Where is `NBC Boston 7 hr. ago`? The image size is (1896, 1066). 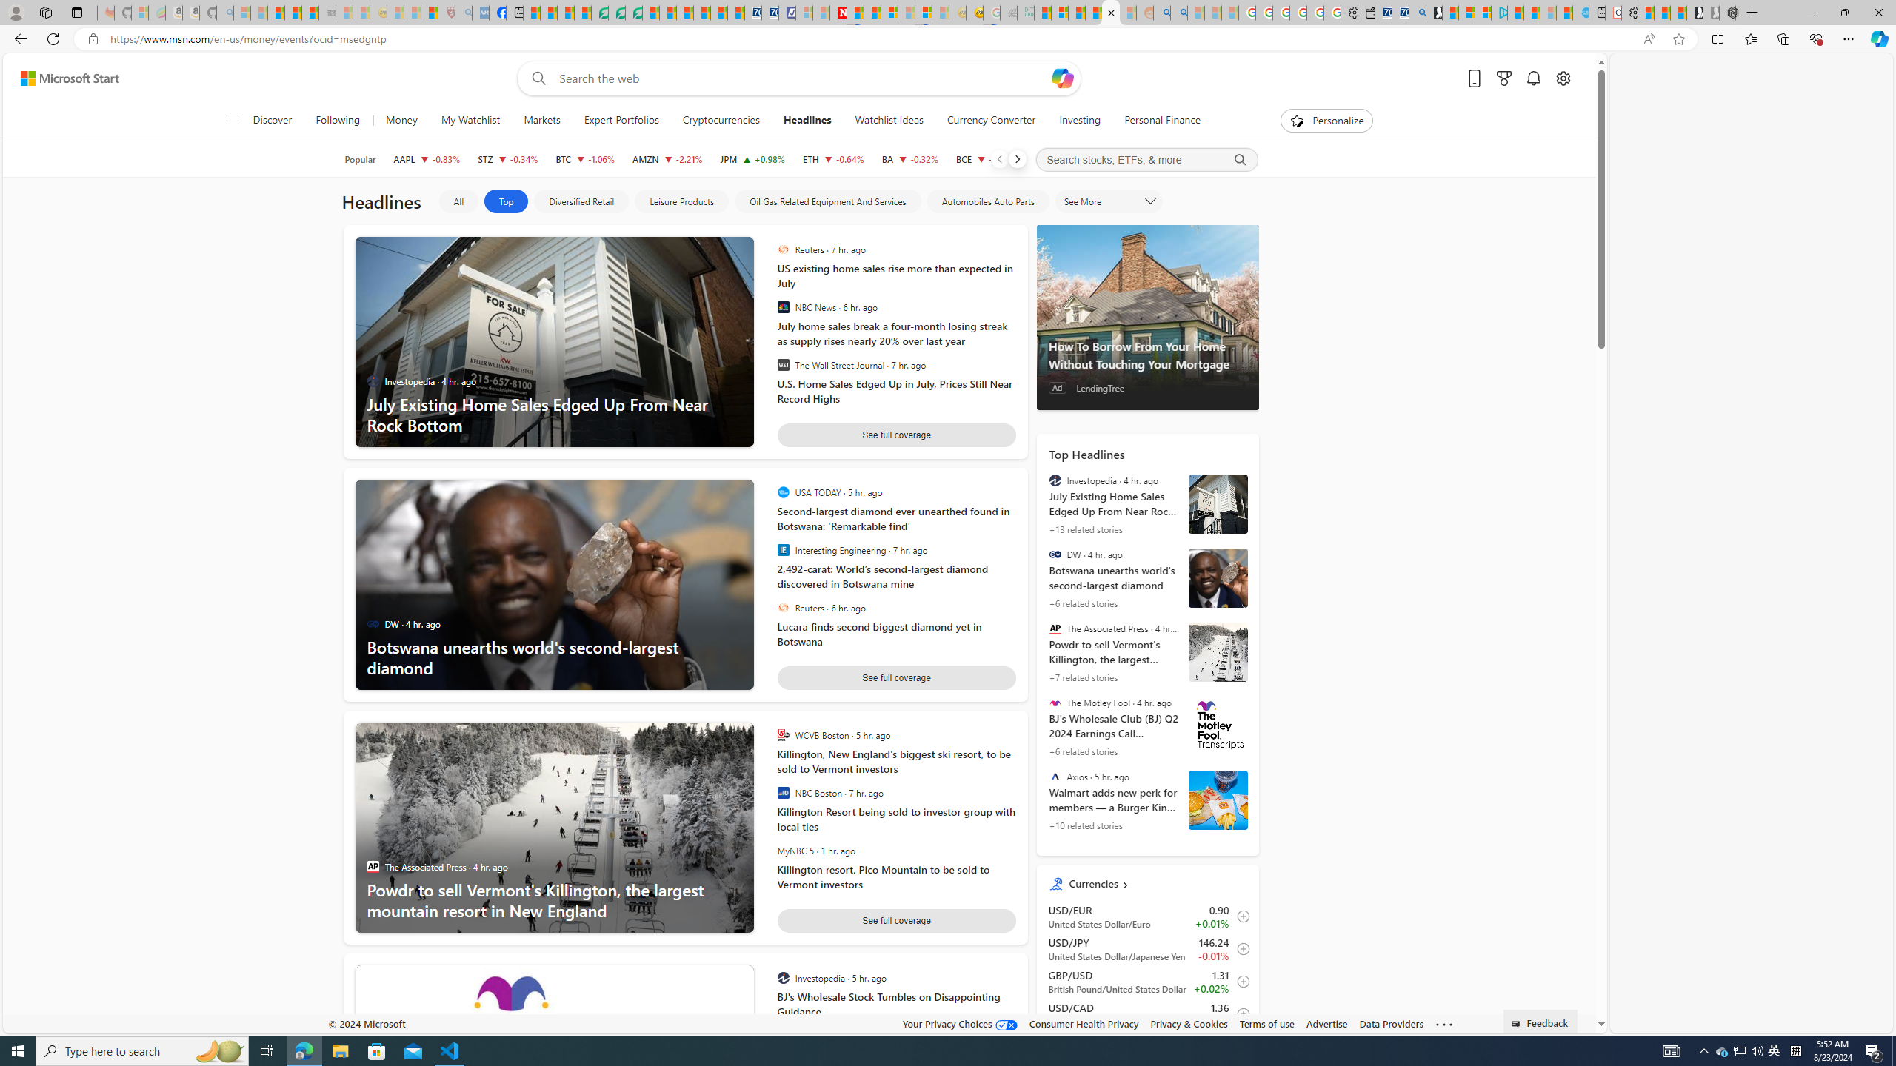 NBC Boston 7 hr. ago is located at coordinates (892, 793).